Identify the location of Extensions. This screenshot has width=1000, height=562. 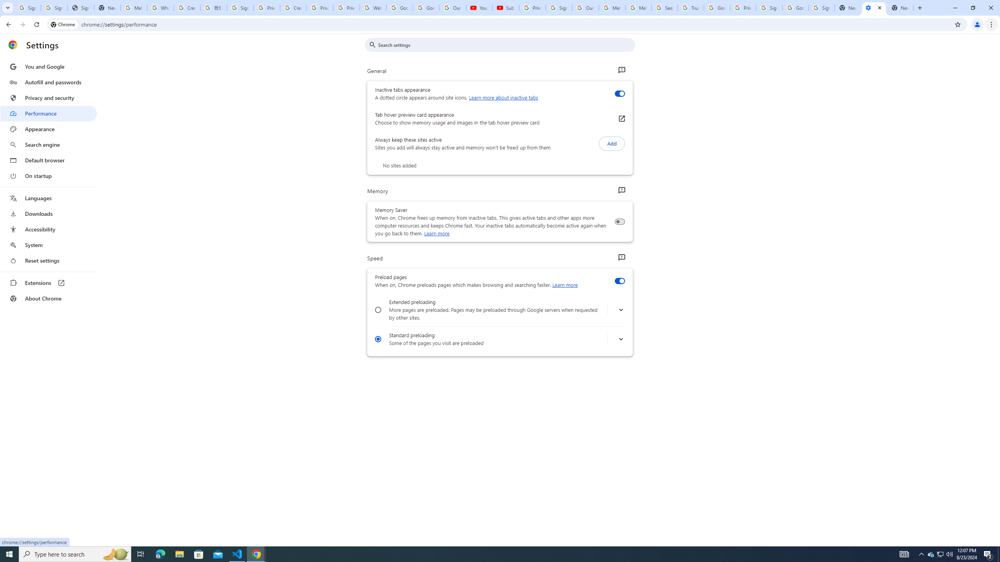
(48, 283).